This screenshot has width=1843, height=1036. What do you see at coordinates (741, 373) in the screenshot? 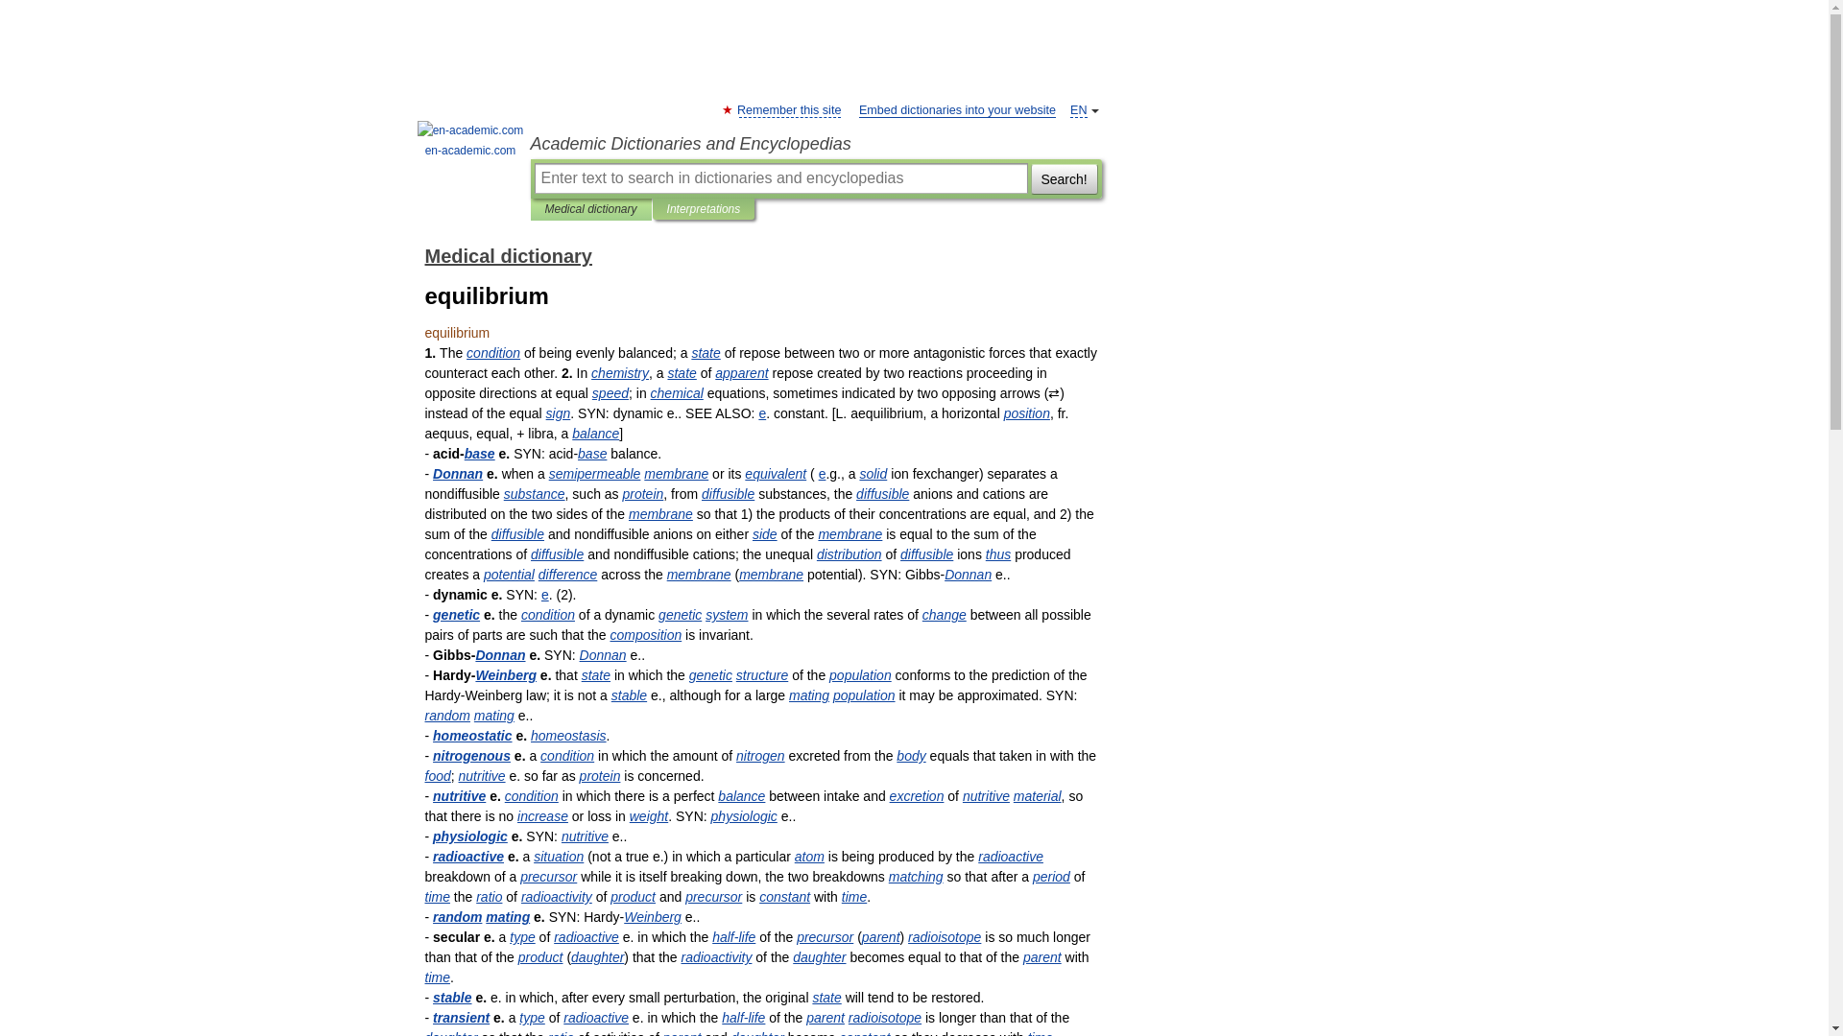
I see `apparent` at bounding box center [741, 373].